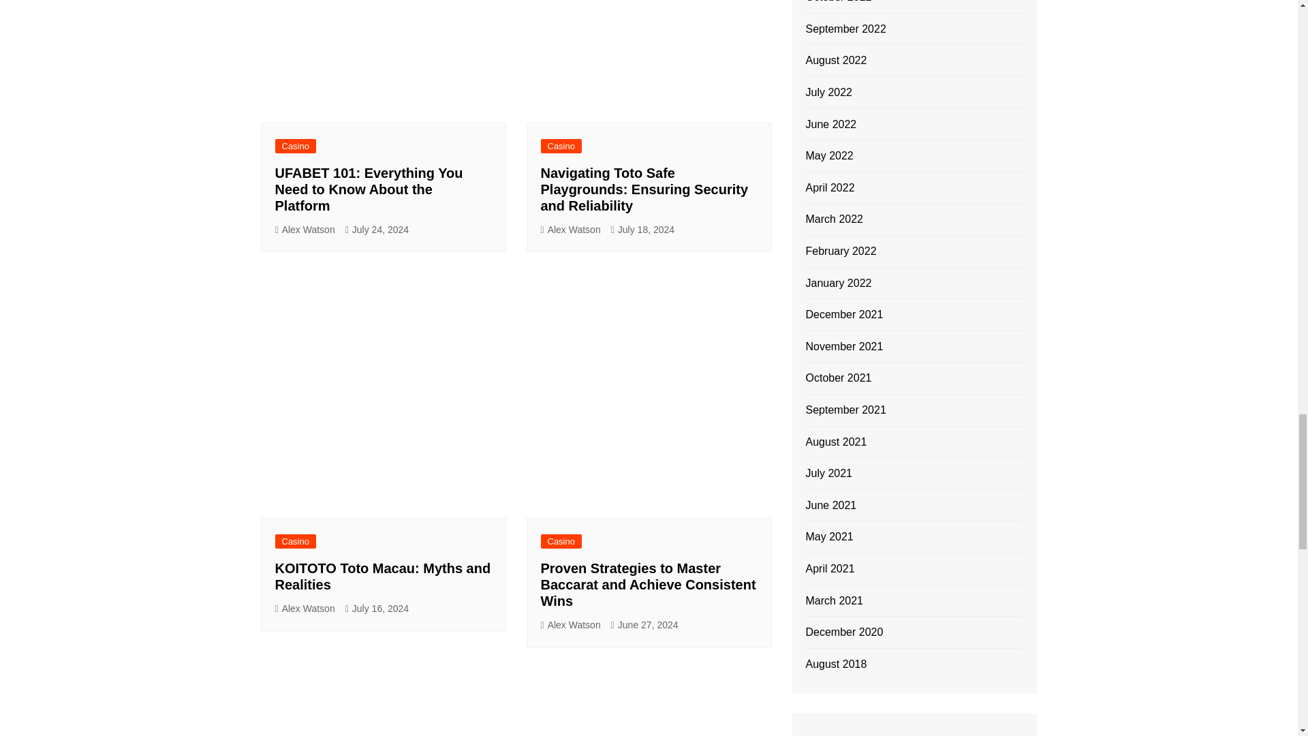  What do you see at coordinates (561, 146) in the screenshot?
I see `Casino` at bounding box center [561, 146].